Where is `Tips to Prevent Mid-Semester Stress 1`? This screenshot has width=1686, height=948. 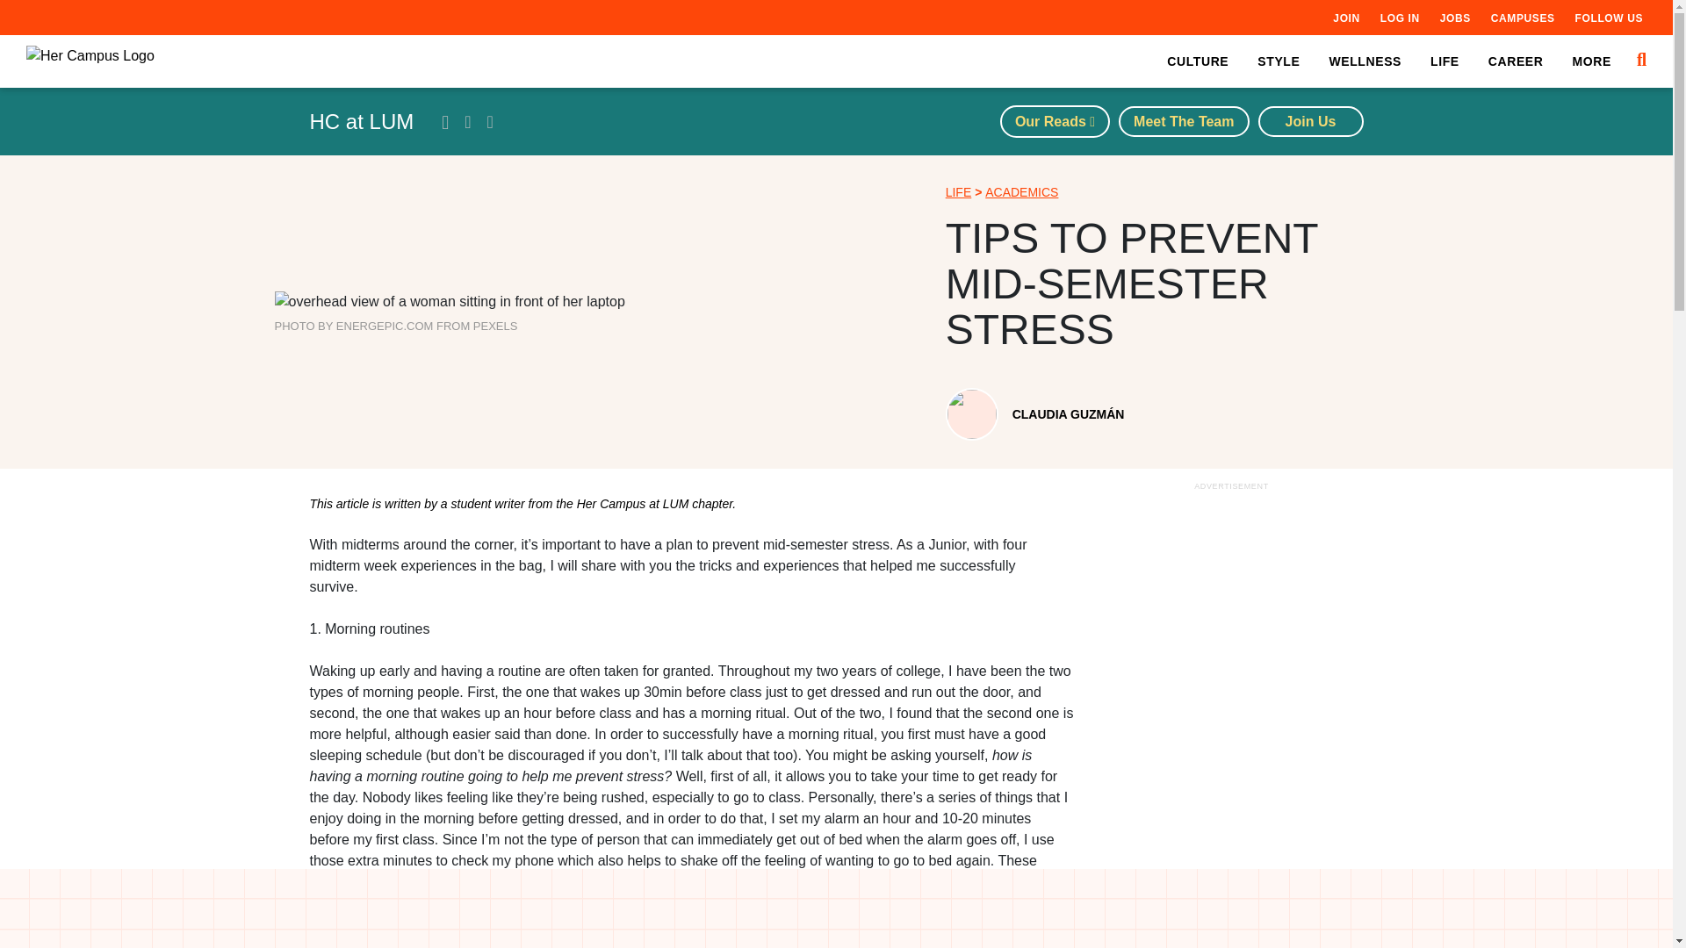
Tips to Prevent Mid-Semester Stress 1 is located at coordinates (448, 302).